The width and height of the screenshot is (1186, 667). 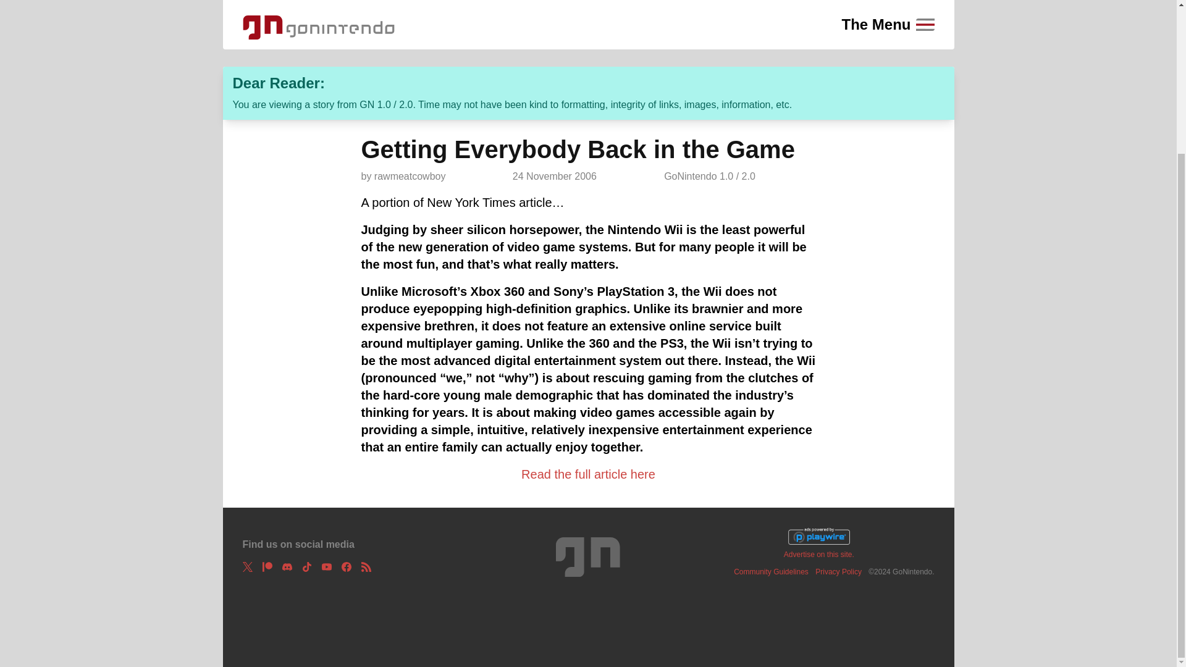 What do you see at coordinates (246, 567) in the screenshot?
I see `Follow us on X` at bounding box center [246, 567].